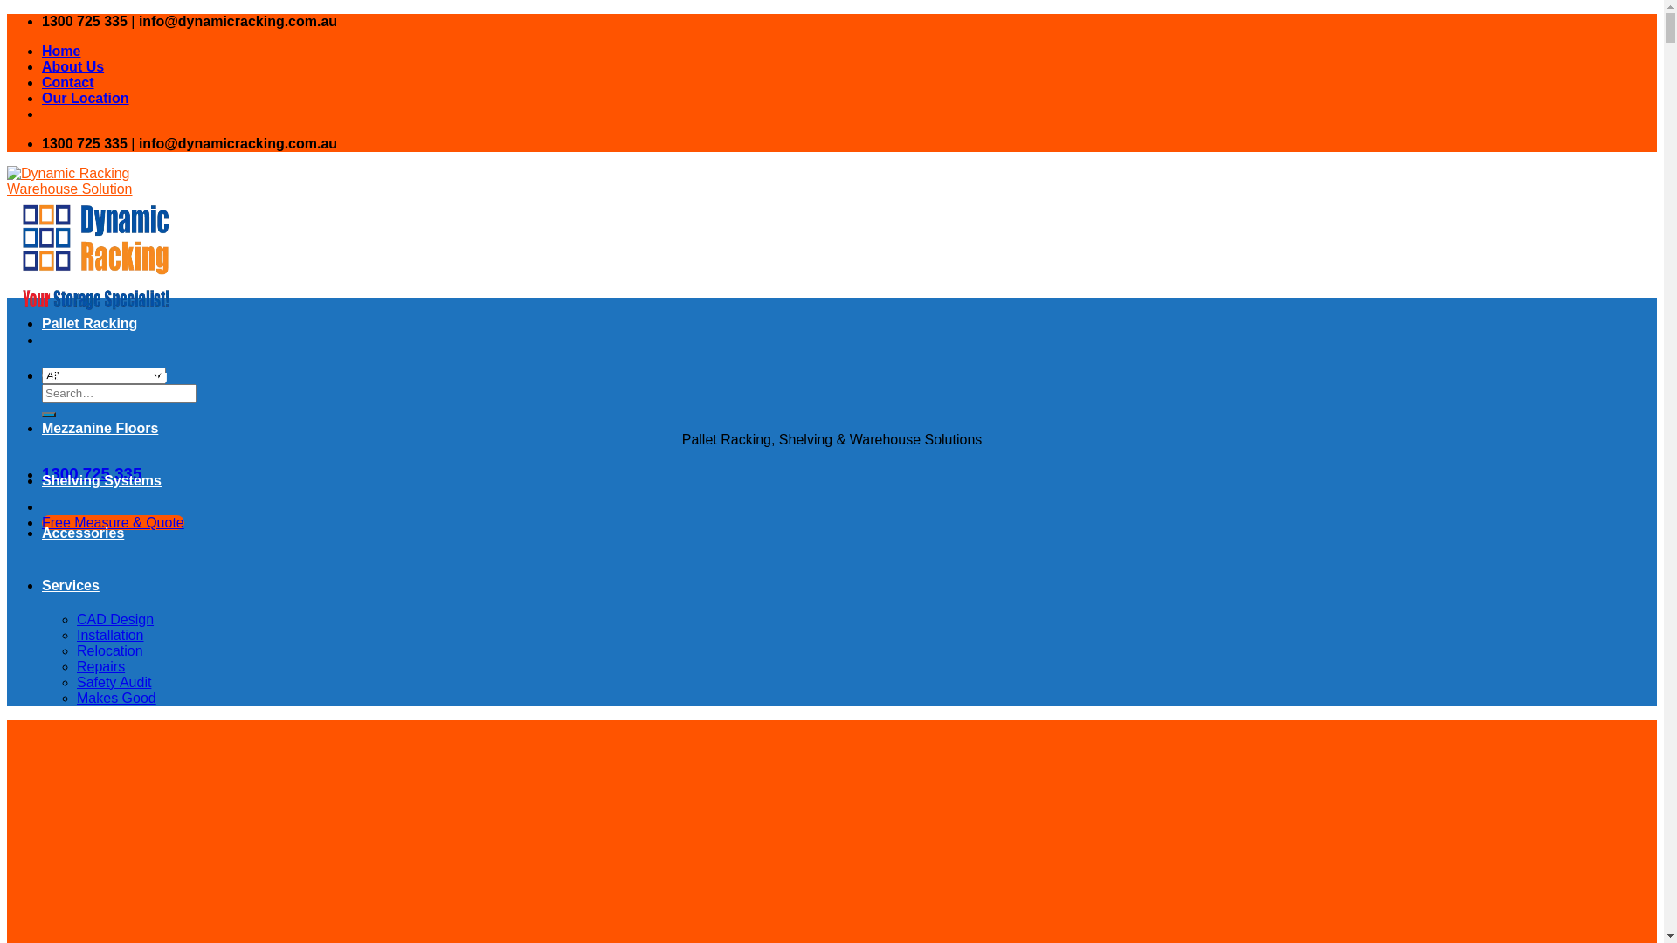 This screenshot has width=1677, height=943. I want to click on Services, so click(71, 585).